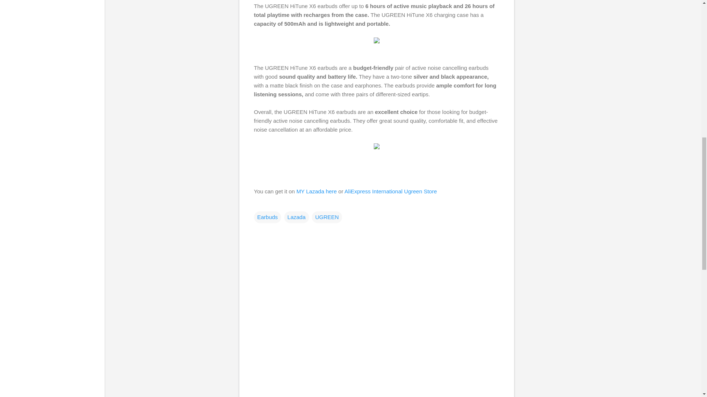 Image resolution: width=707 pixels, height=397 pixels. I want to click on MY Lazada here, so click(317, 191).